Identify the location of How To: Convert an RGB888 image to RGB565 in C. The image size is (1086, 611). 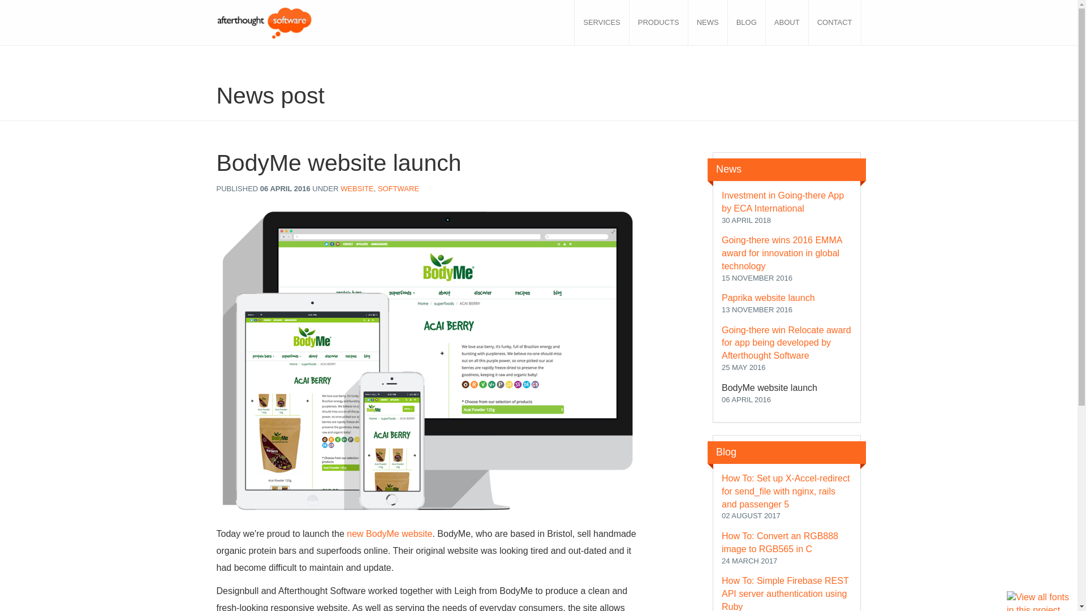
(780, 542).